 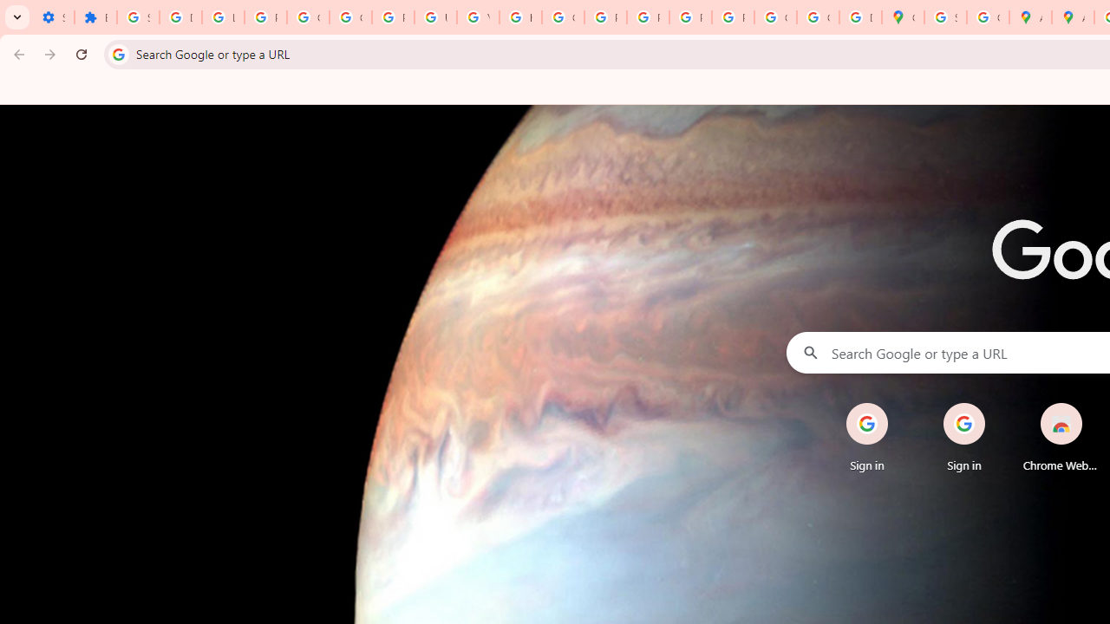 What do you see at coordinates (309, 17) in the screenshot?
I see `Google Account Help` at bounding box center [309, 17].